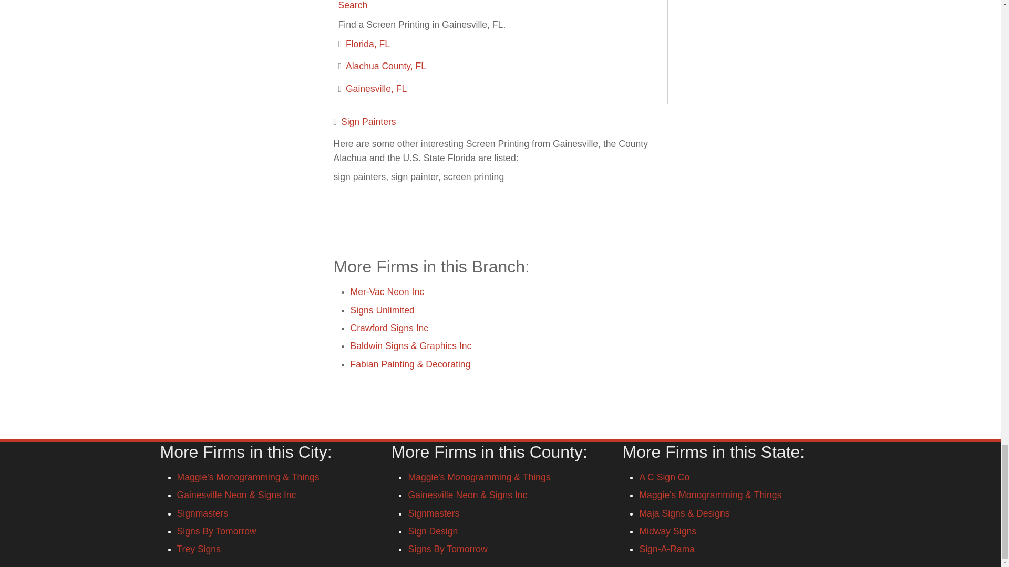  What do you see at coordinates (376, 88) in the screenshot?
I see `Gainesville, FL` at bounding box center [376, 88].